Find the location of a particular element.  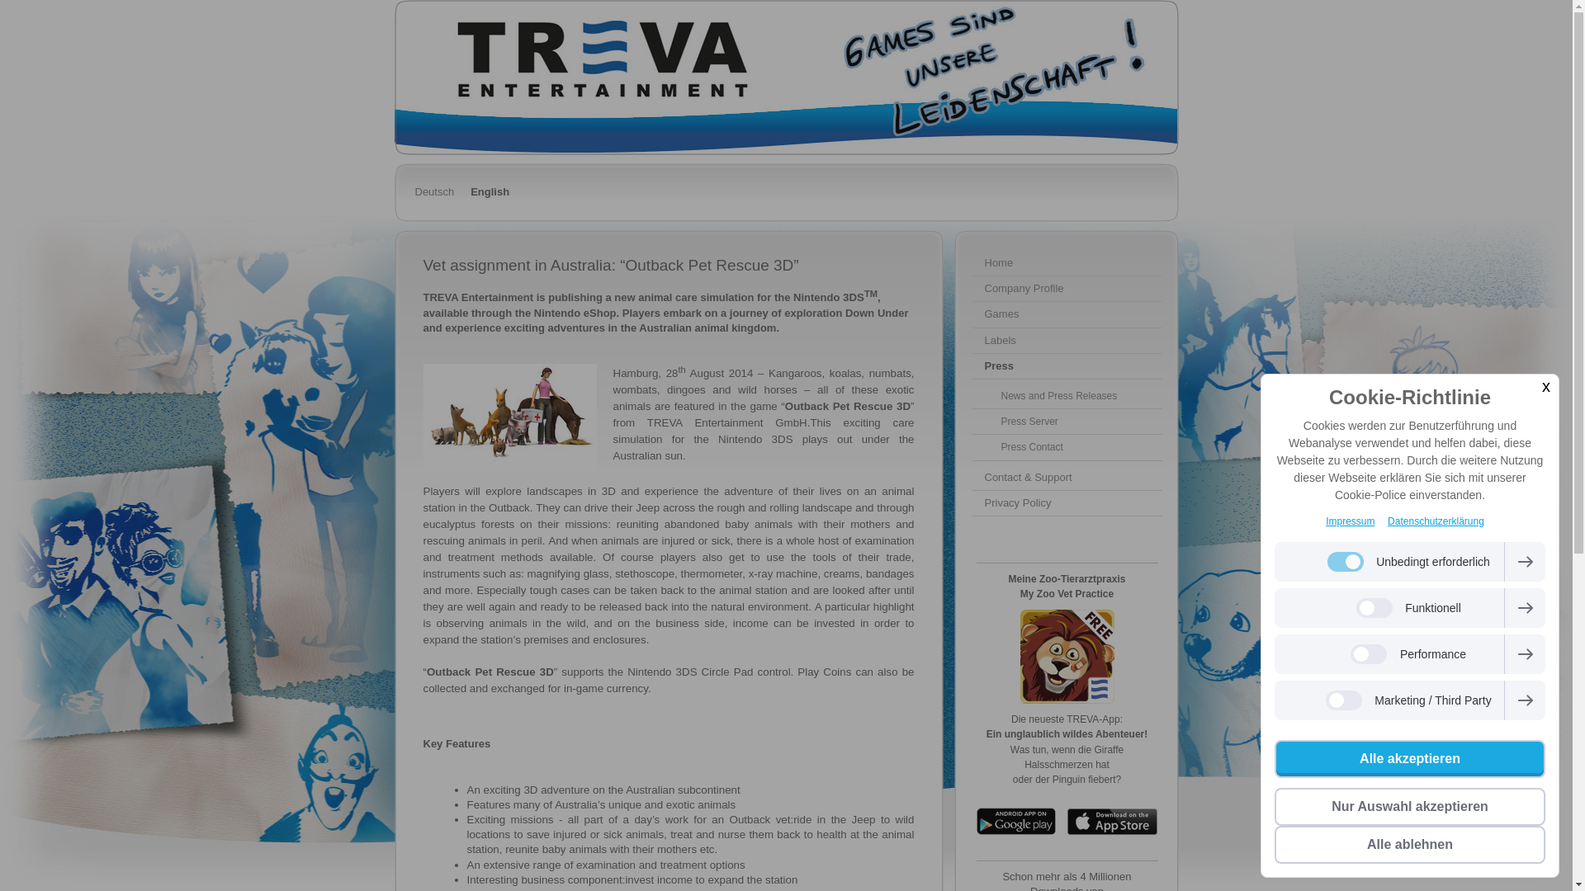

English is located at coordinates (490, 192).